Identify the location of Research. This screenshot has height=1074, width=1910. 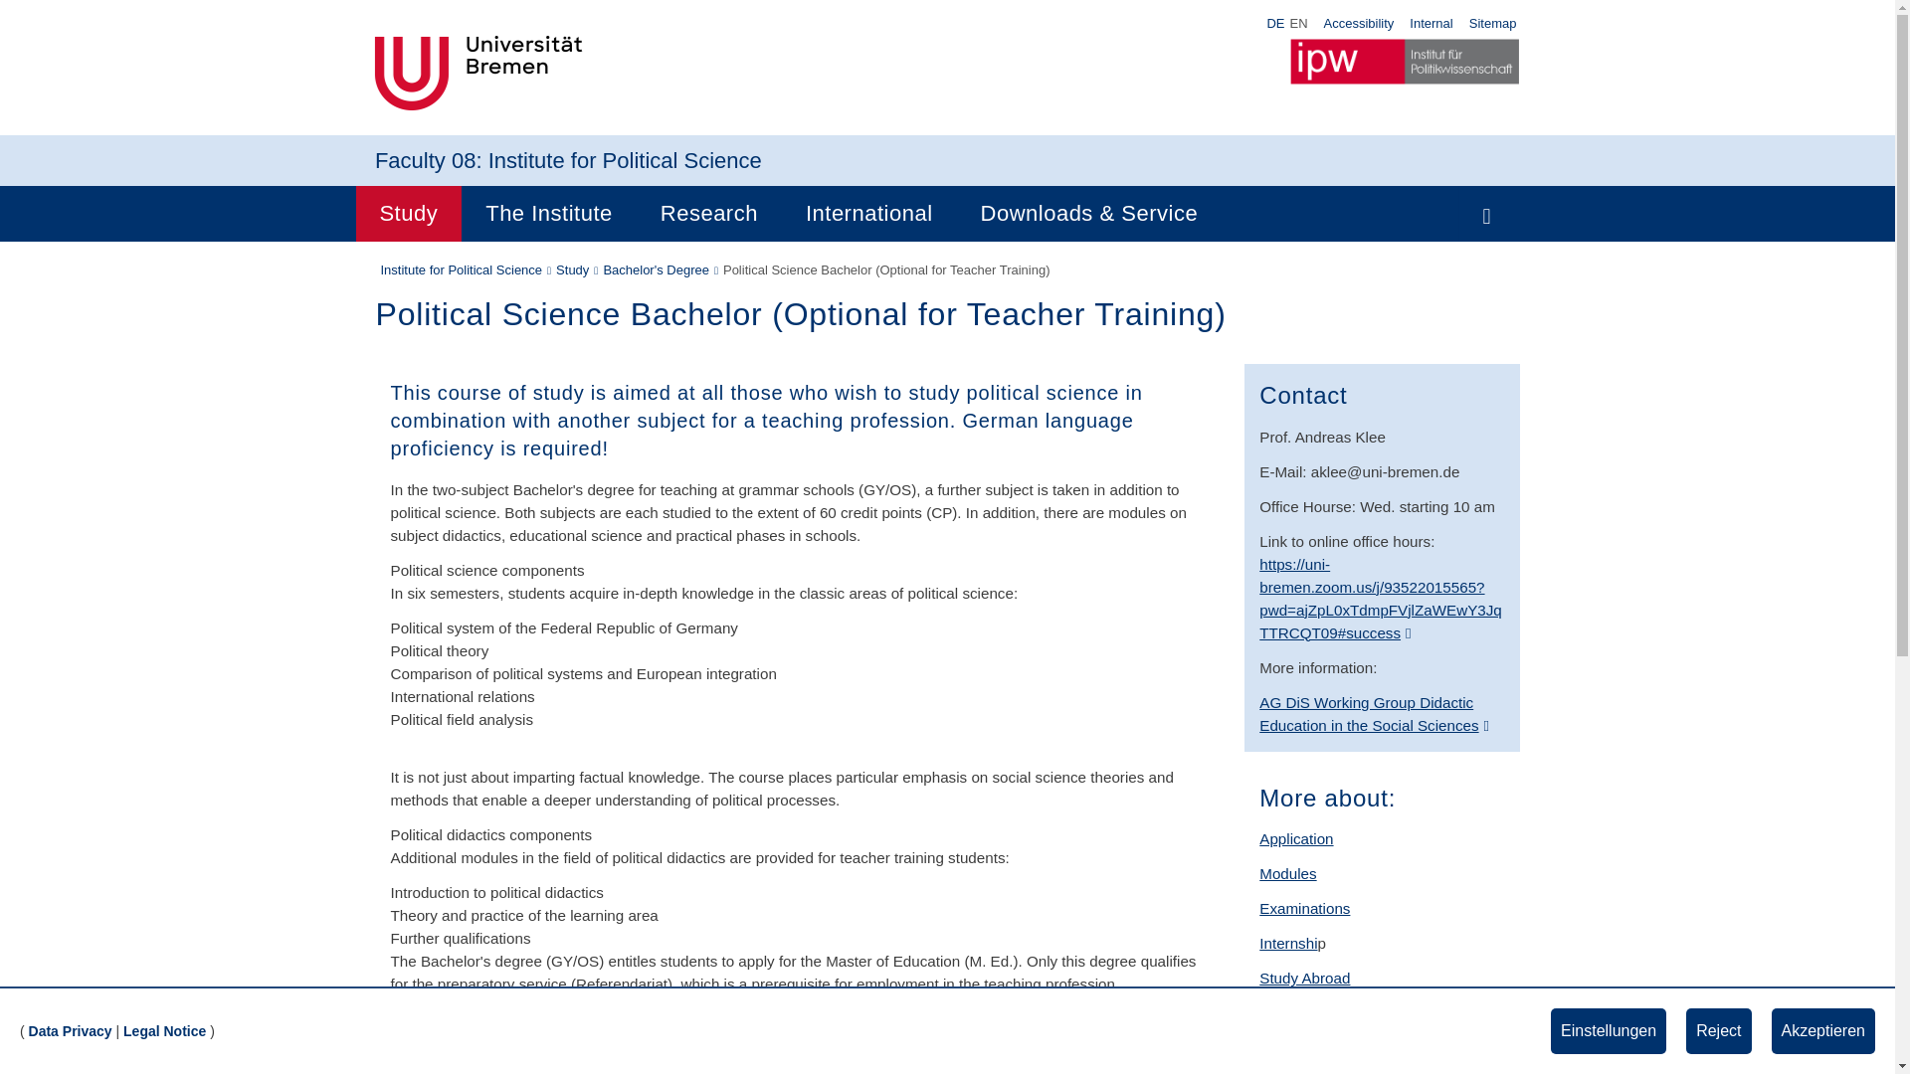
(708, 213).